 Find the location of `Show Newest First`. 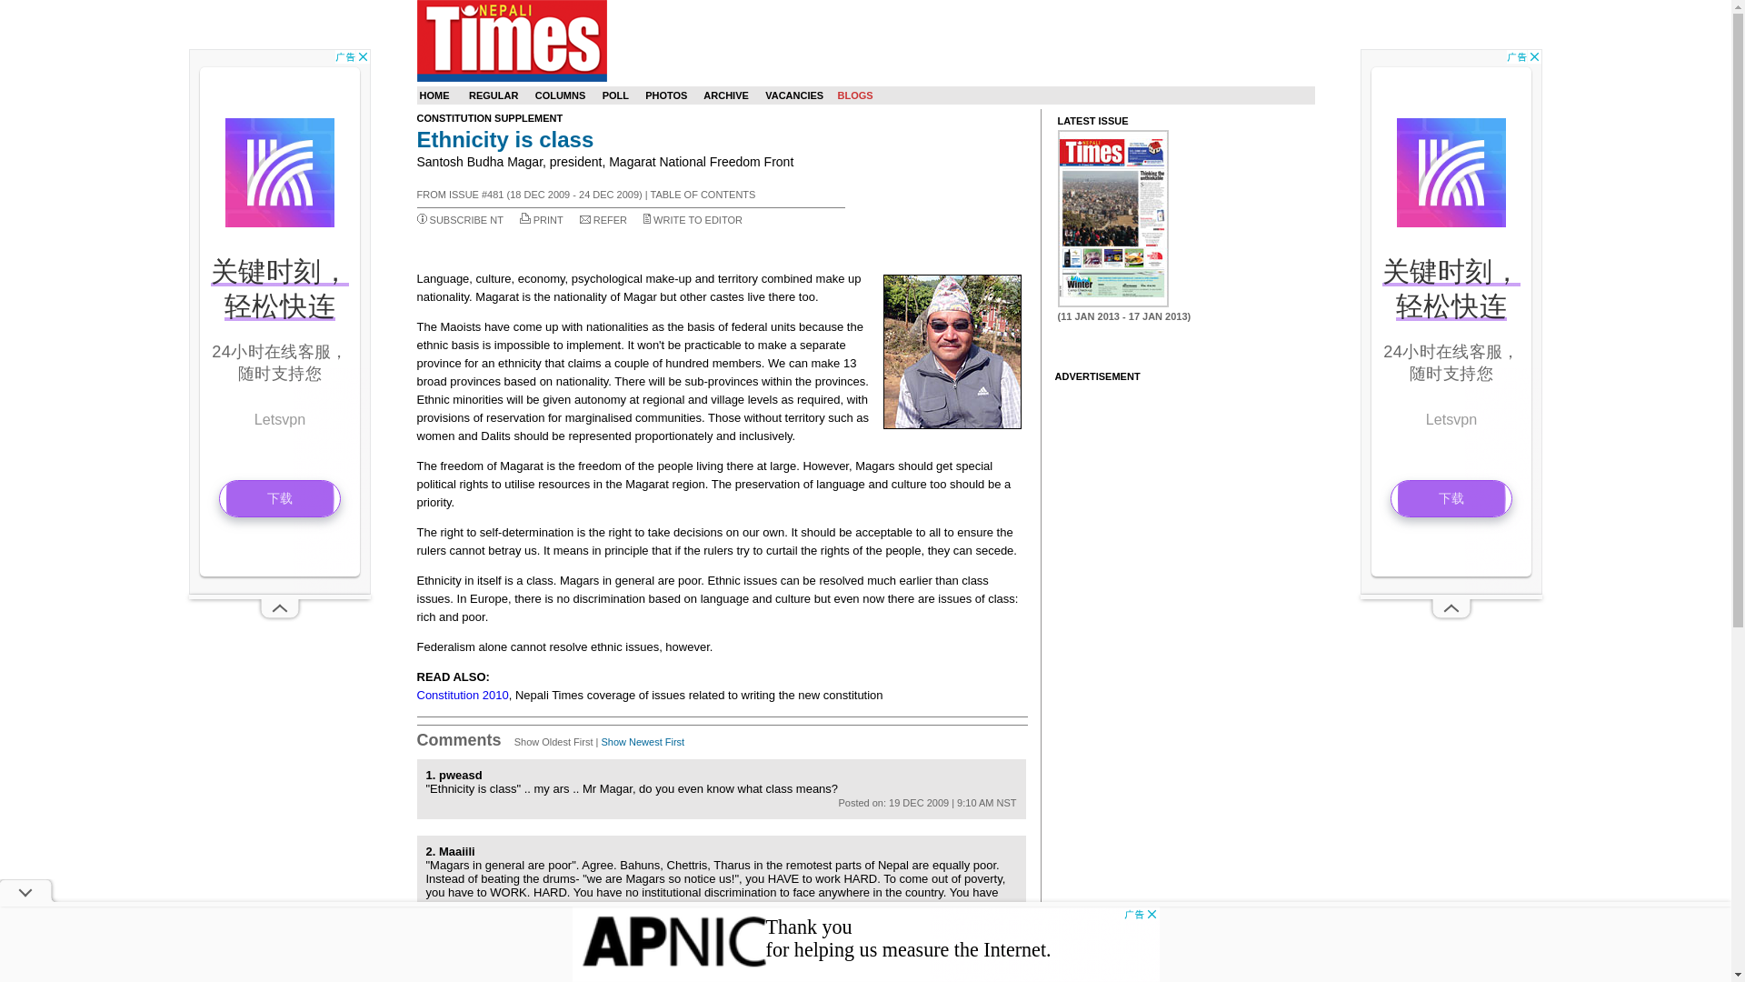

Show Newest First is located at coordinates (642, 742).